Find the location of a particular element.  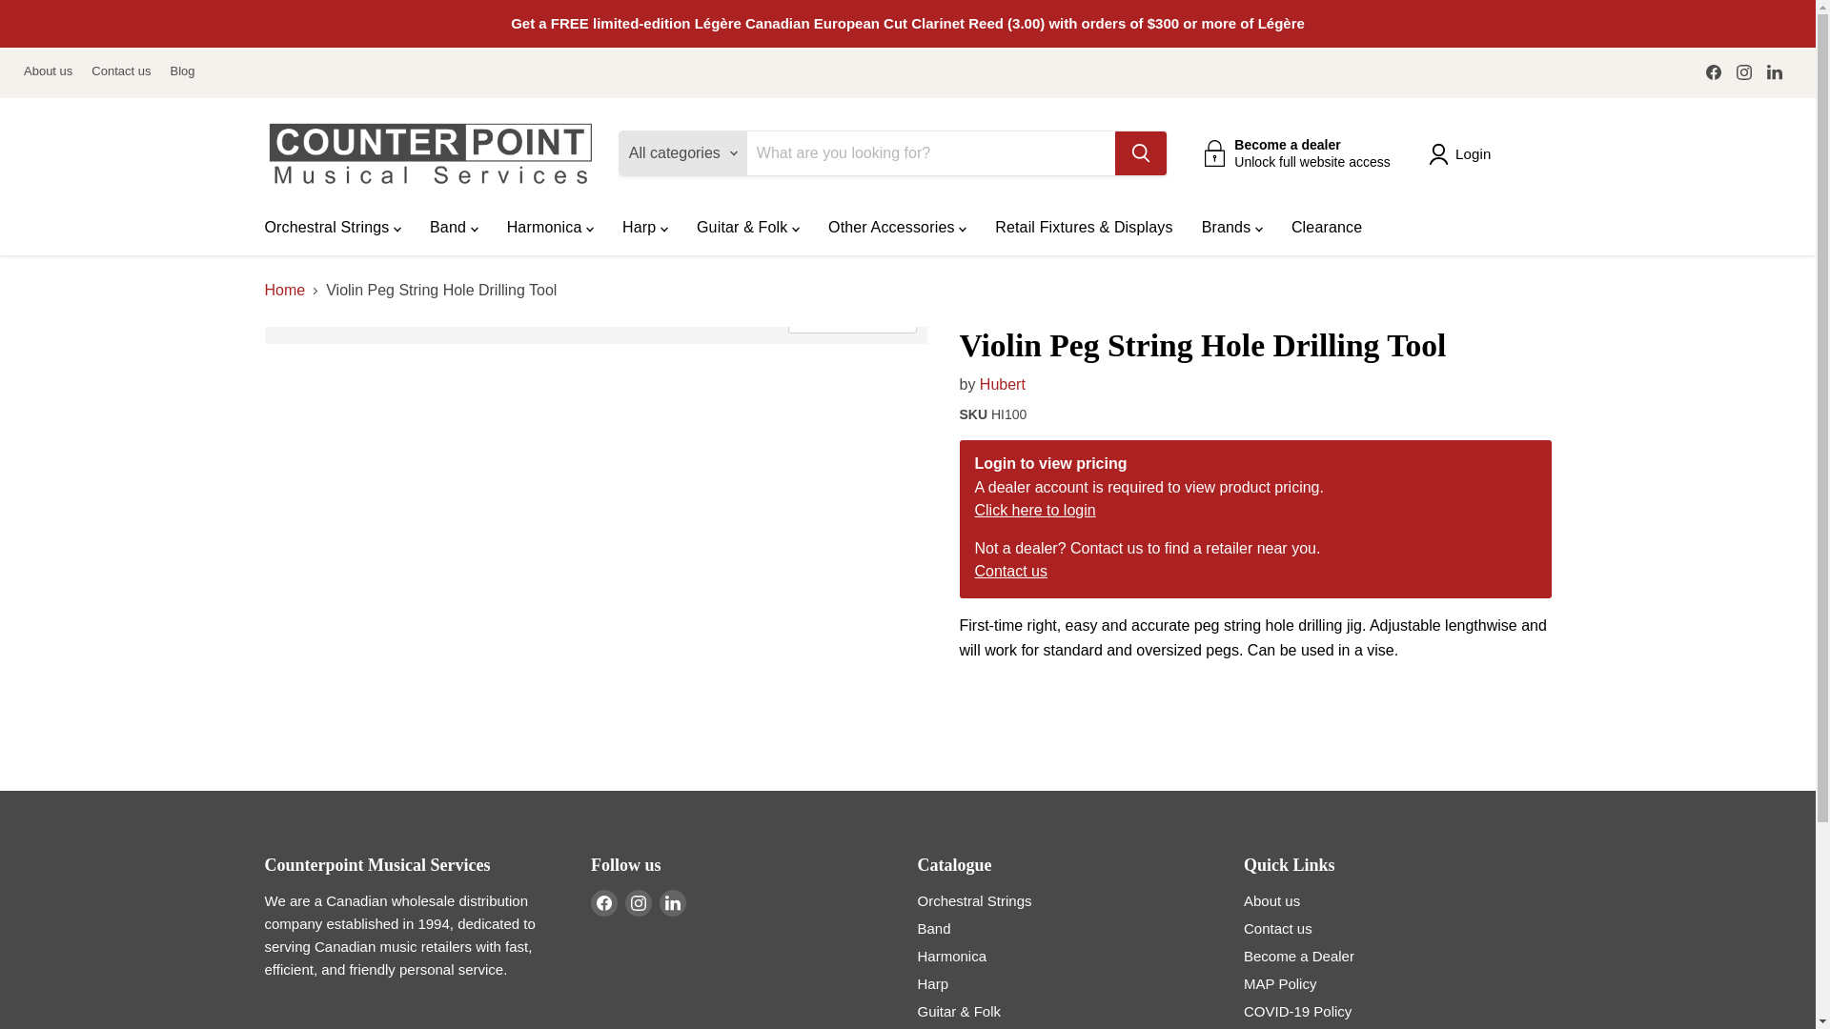

Counterpoint Music Login is located at coordinates (1033, 511).